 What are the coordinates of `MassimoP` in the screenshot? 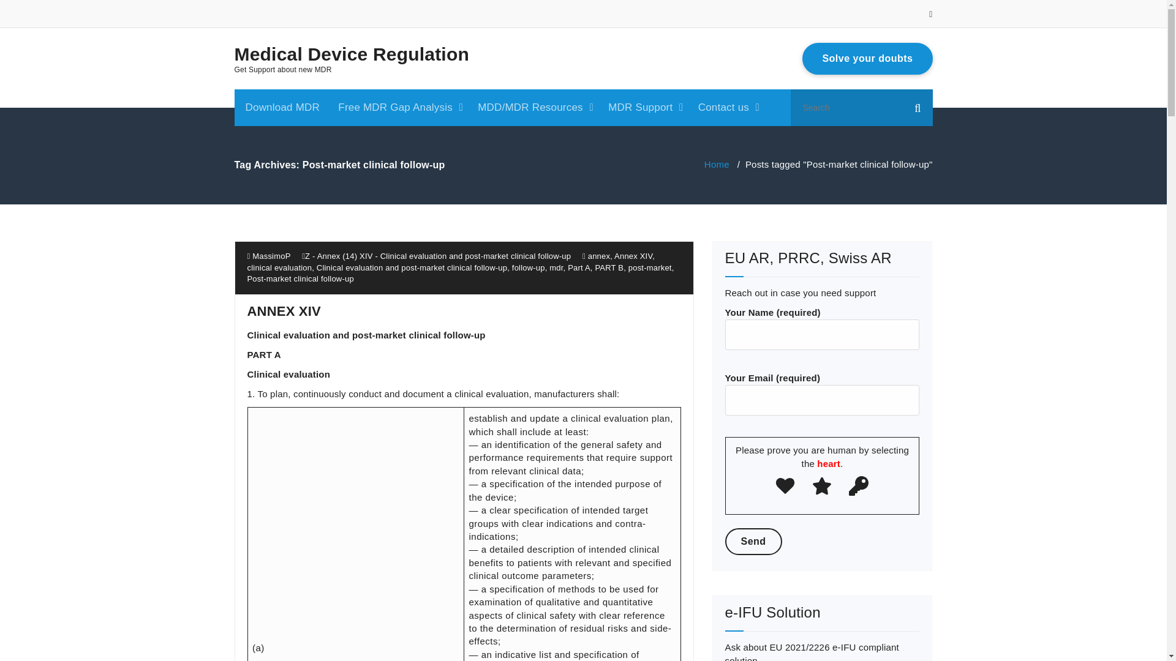 It's located at (268, 256).